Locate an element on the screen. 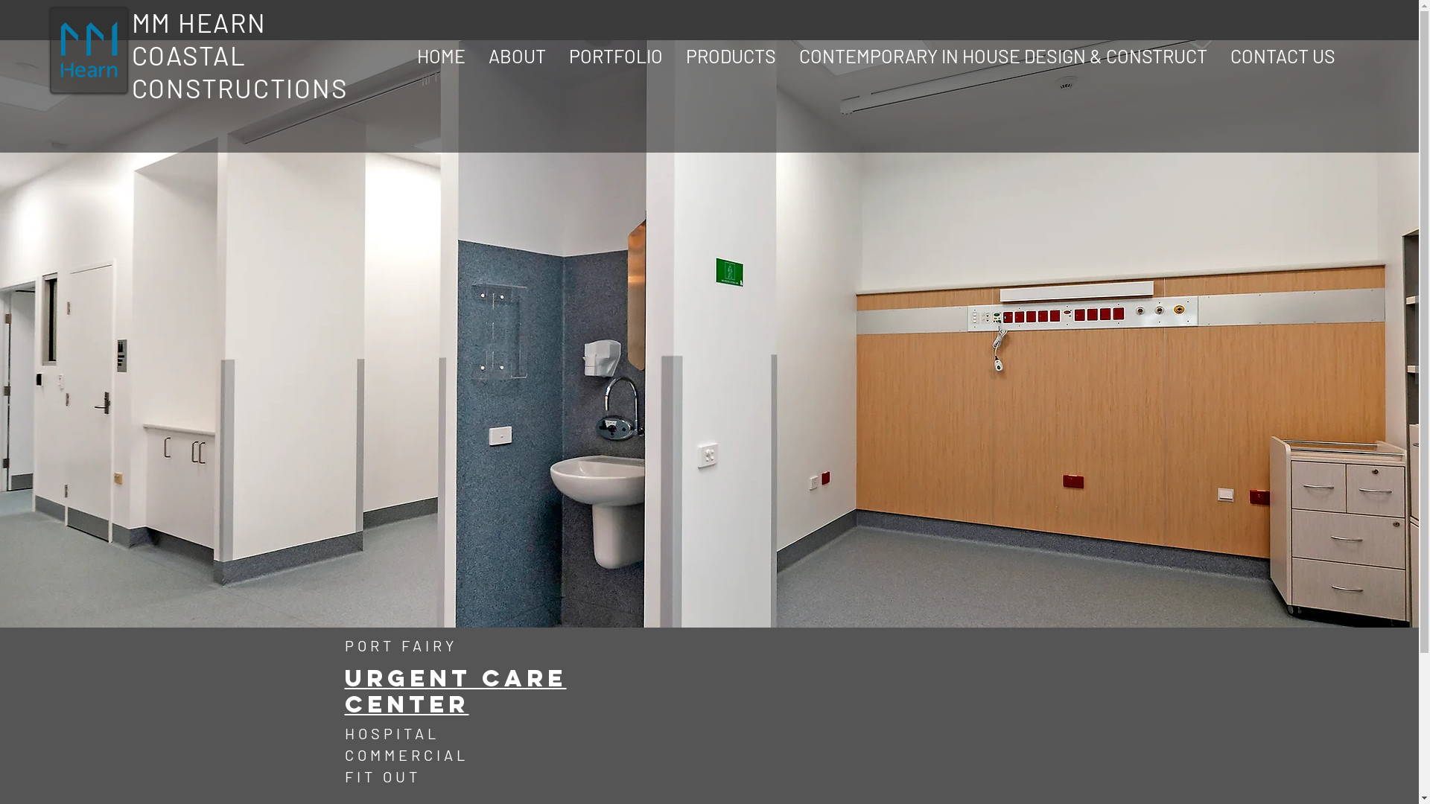 The height and width of the screenshot is (804, 1430). CONTEMPORARY IN HOUSE DESIGN & CONSTRUCT is located at coordinates (1004, 56).